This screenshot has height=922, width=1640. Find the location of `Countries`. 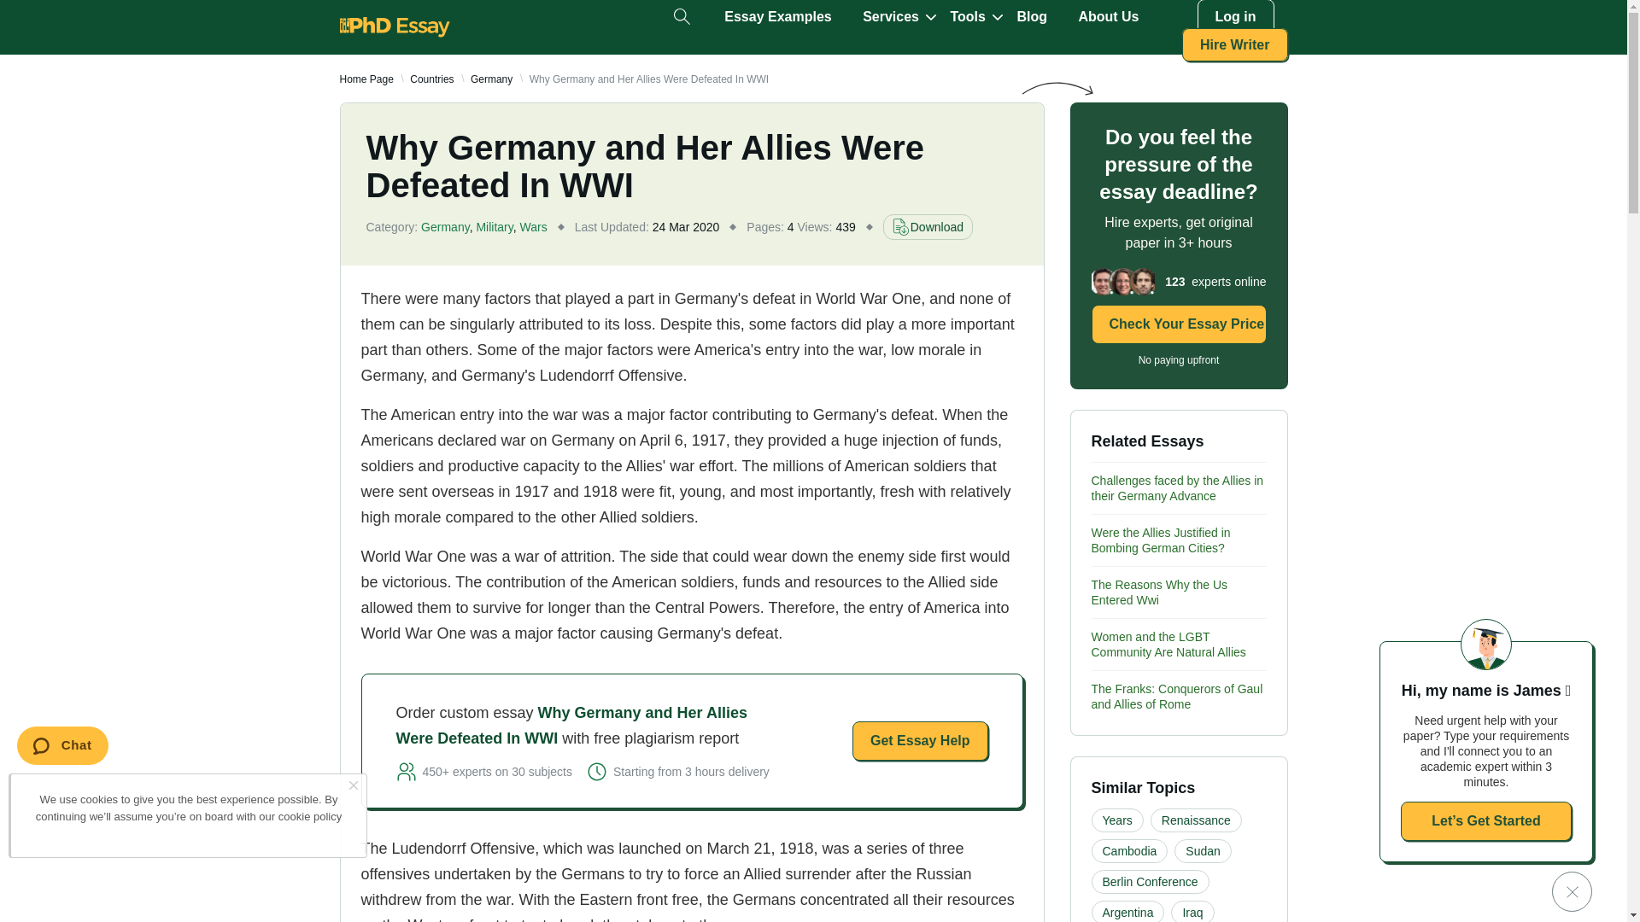

Countries is located at coordinates (432, 79).